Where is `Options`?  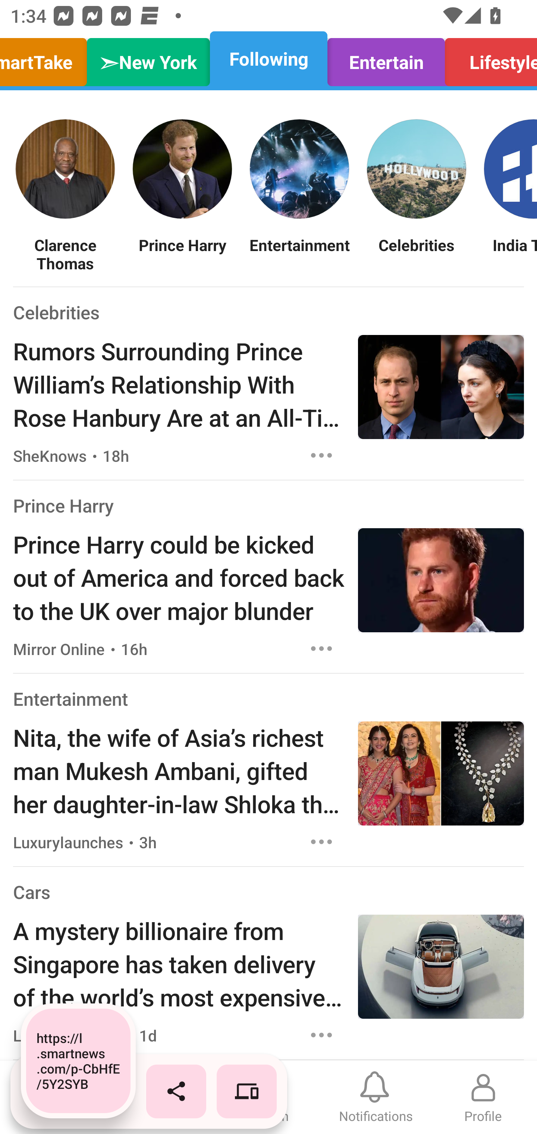 Options is located at coordinates (321, 455).